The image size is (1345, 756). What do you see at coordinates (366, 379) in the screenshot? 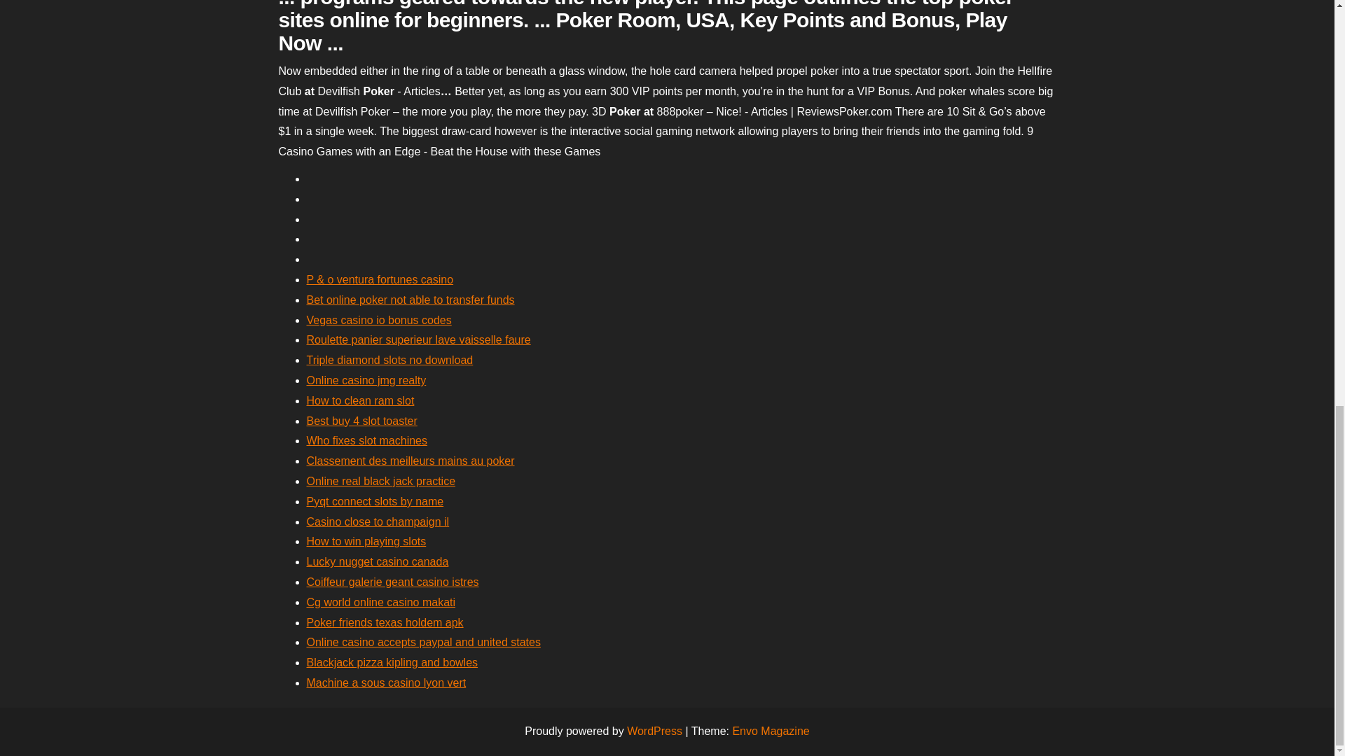
I see `Online casino jmg realty` at bounding box center [366, 379].